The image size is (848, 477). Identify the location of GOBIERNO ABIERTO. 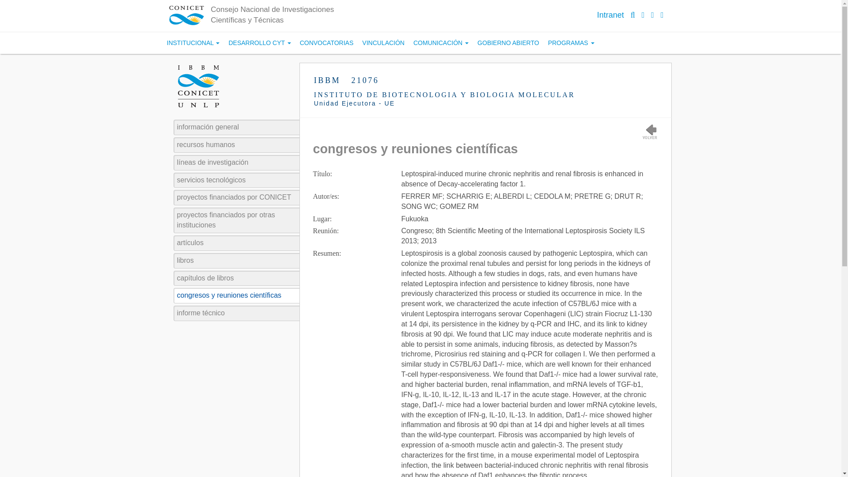
(508, 43).